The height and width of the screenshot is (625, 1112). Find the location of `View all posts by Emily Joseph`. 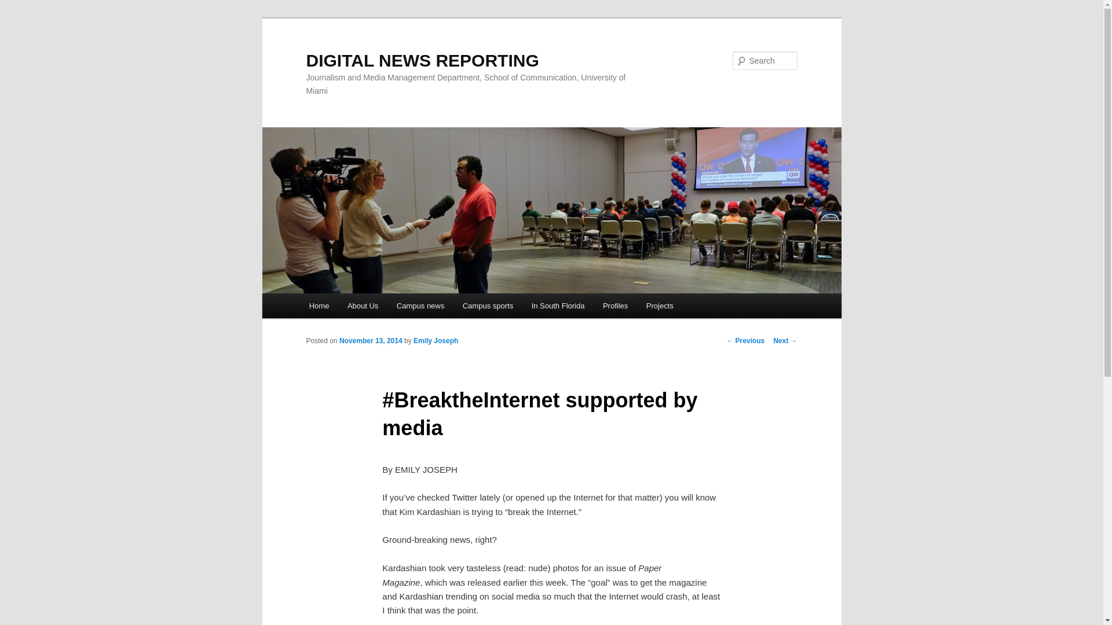

View all posts by Emily Joseph is located at coordinates (436, 341).